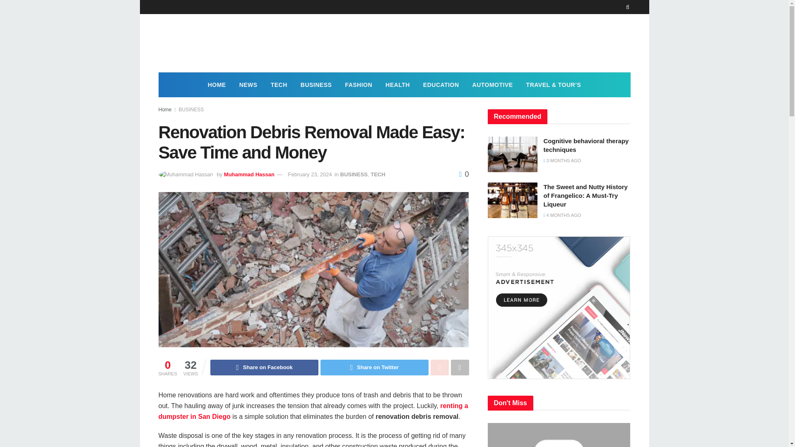 The height and width of the screenshot is (447, 795). I want to click on EDUCATION, so click(441, 84).